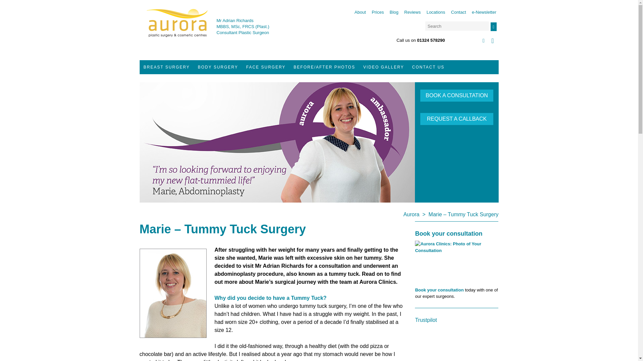  What do you see at coordinates (436, 12) in the screenshot?
I see `Locations` at bounding box center [436, 12].